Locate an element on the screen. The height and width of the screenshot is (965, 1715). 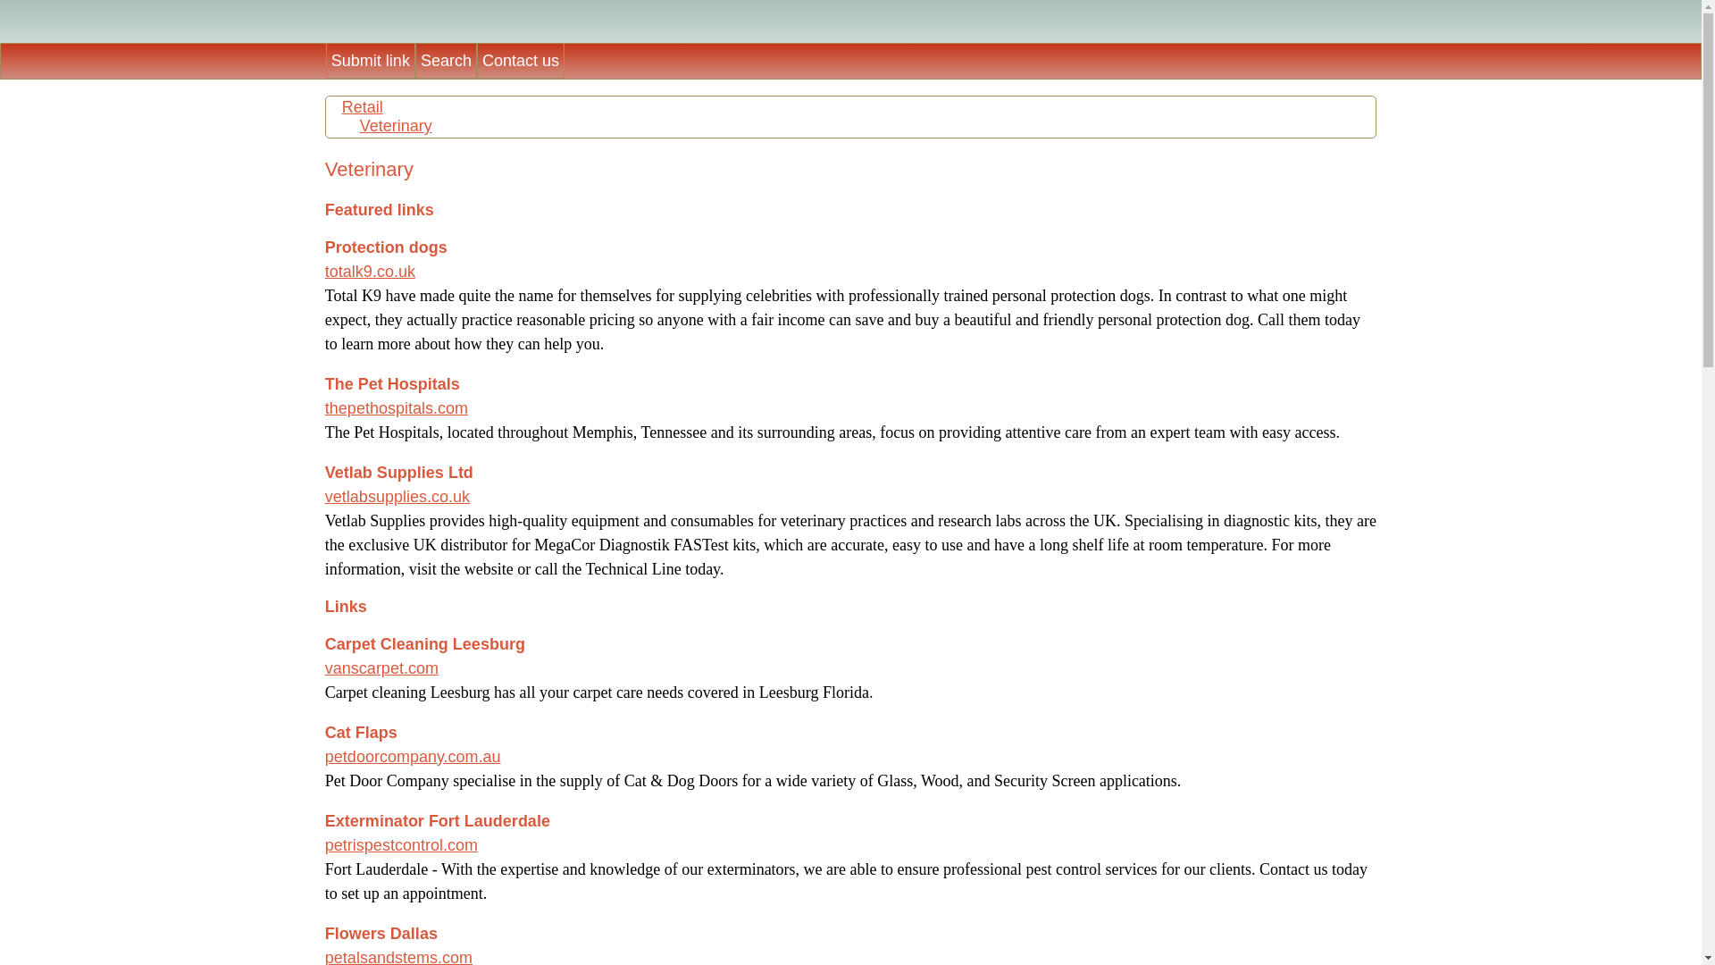
totalk9.co.uk is located at coordinates (370, 272).